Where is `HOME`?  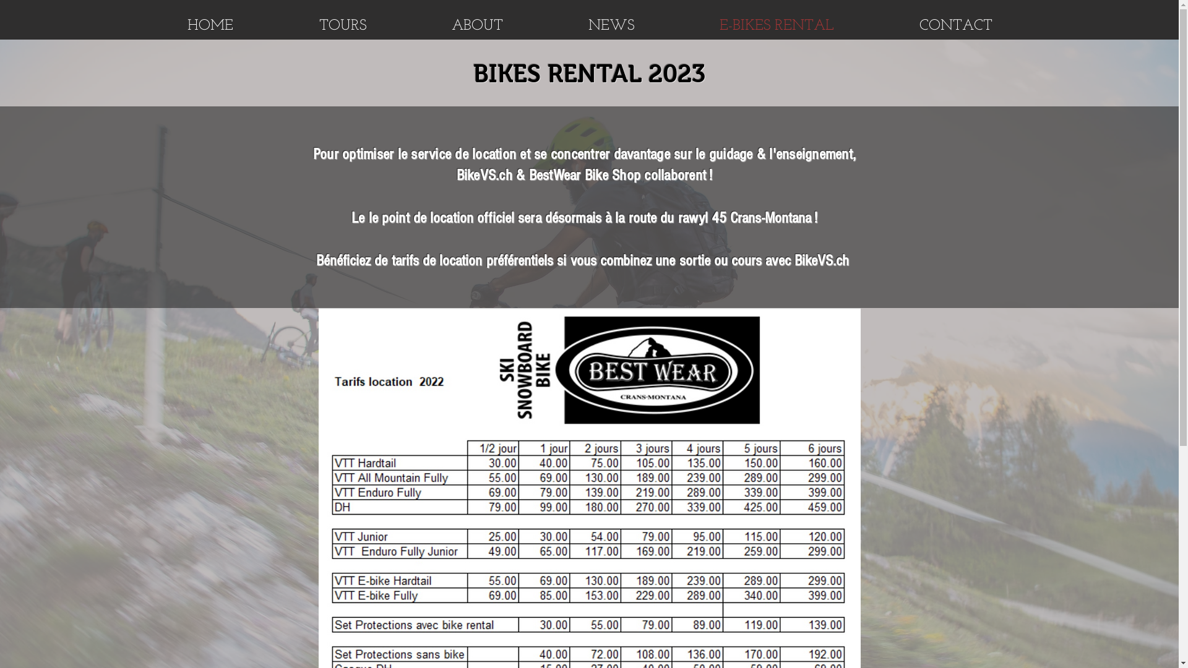 HOME is located at coordinates (210, 26).